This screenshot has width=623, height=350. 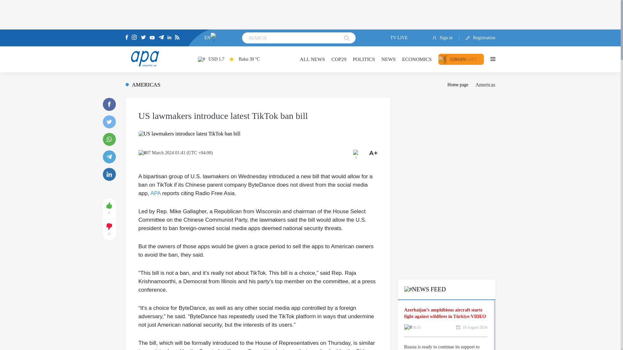 What do you see at coordinates (388, 59) in the screenshot?
I see `NEWS` at bounding box center [388, 59].